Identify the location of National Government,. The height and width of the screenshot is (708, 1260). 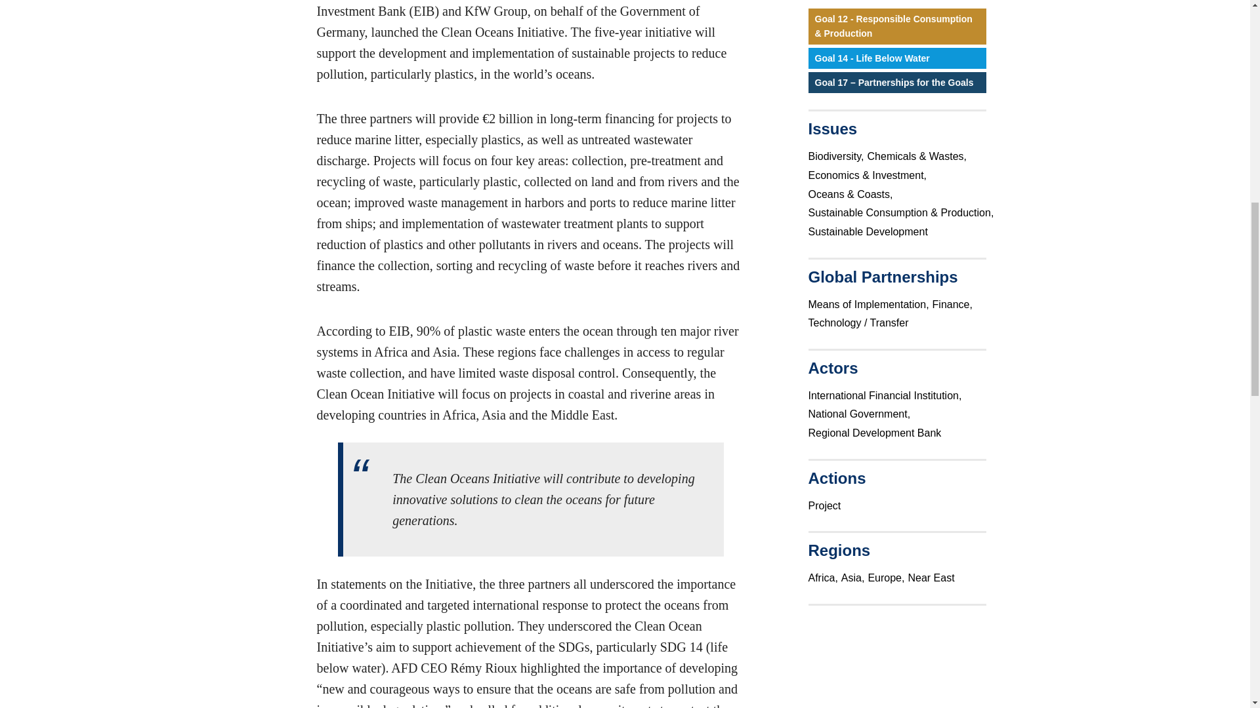
(861, 414).